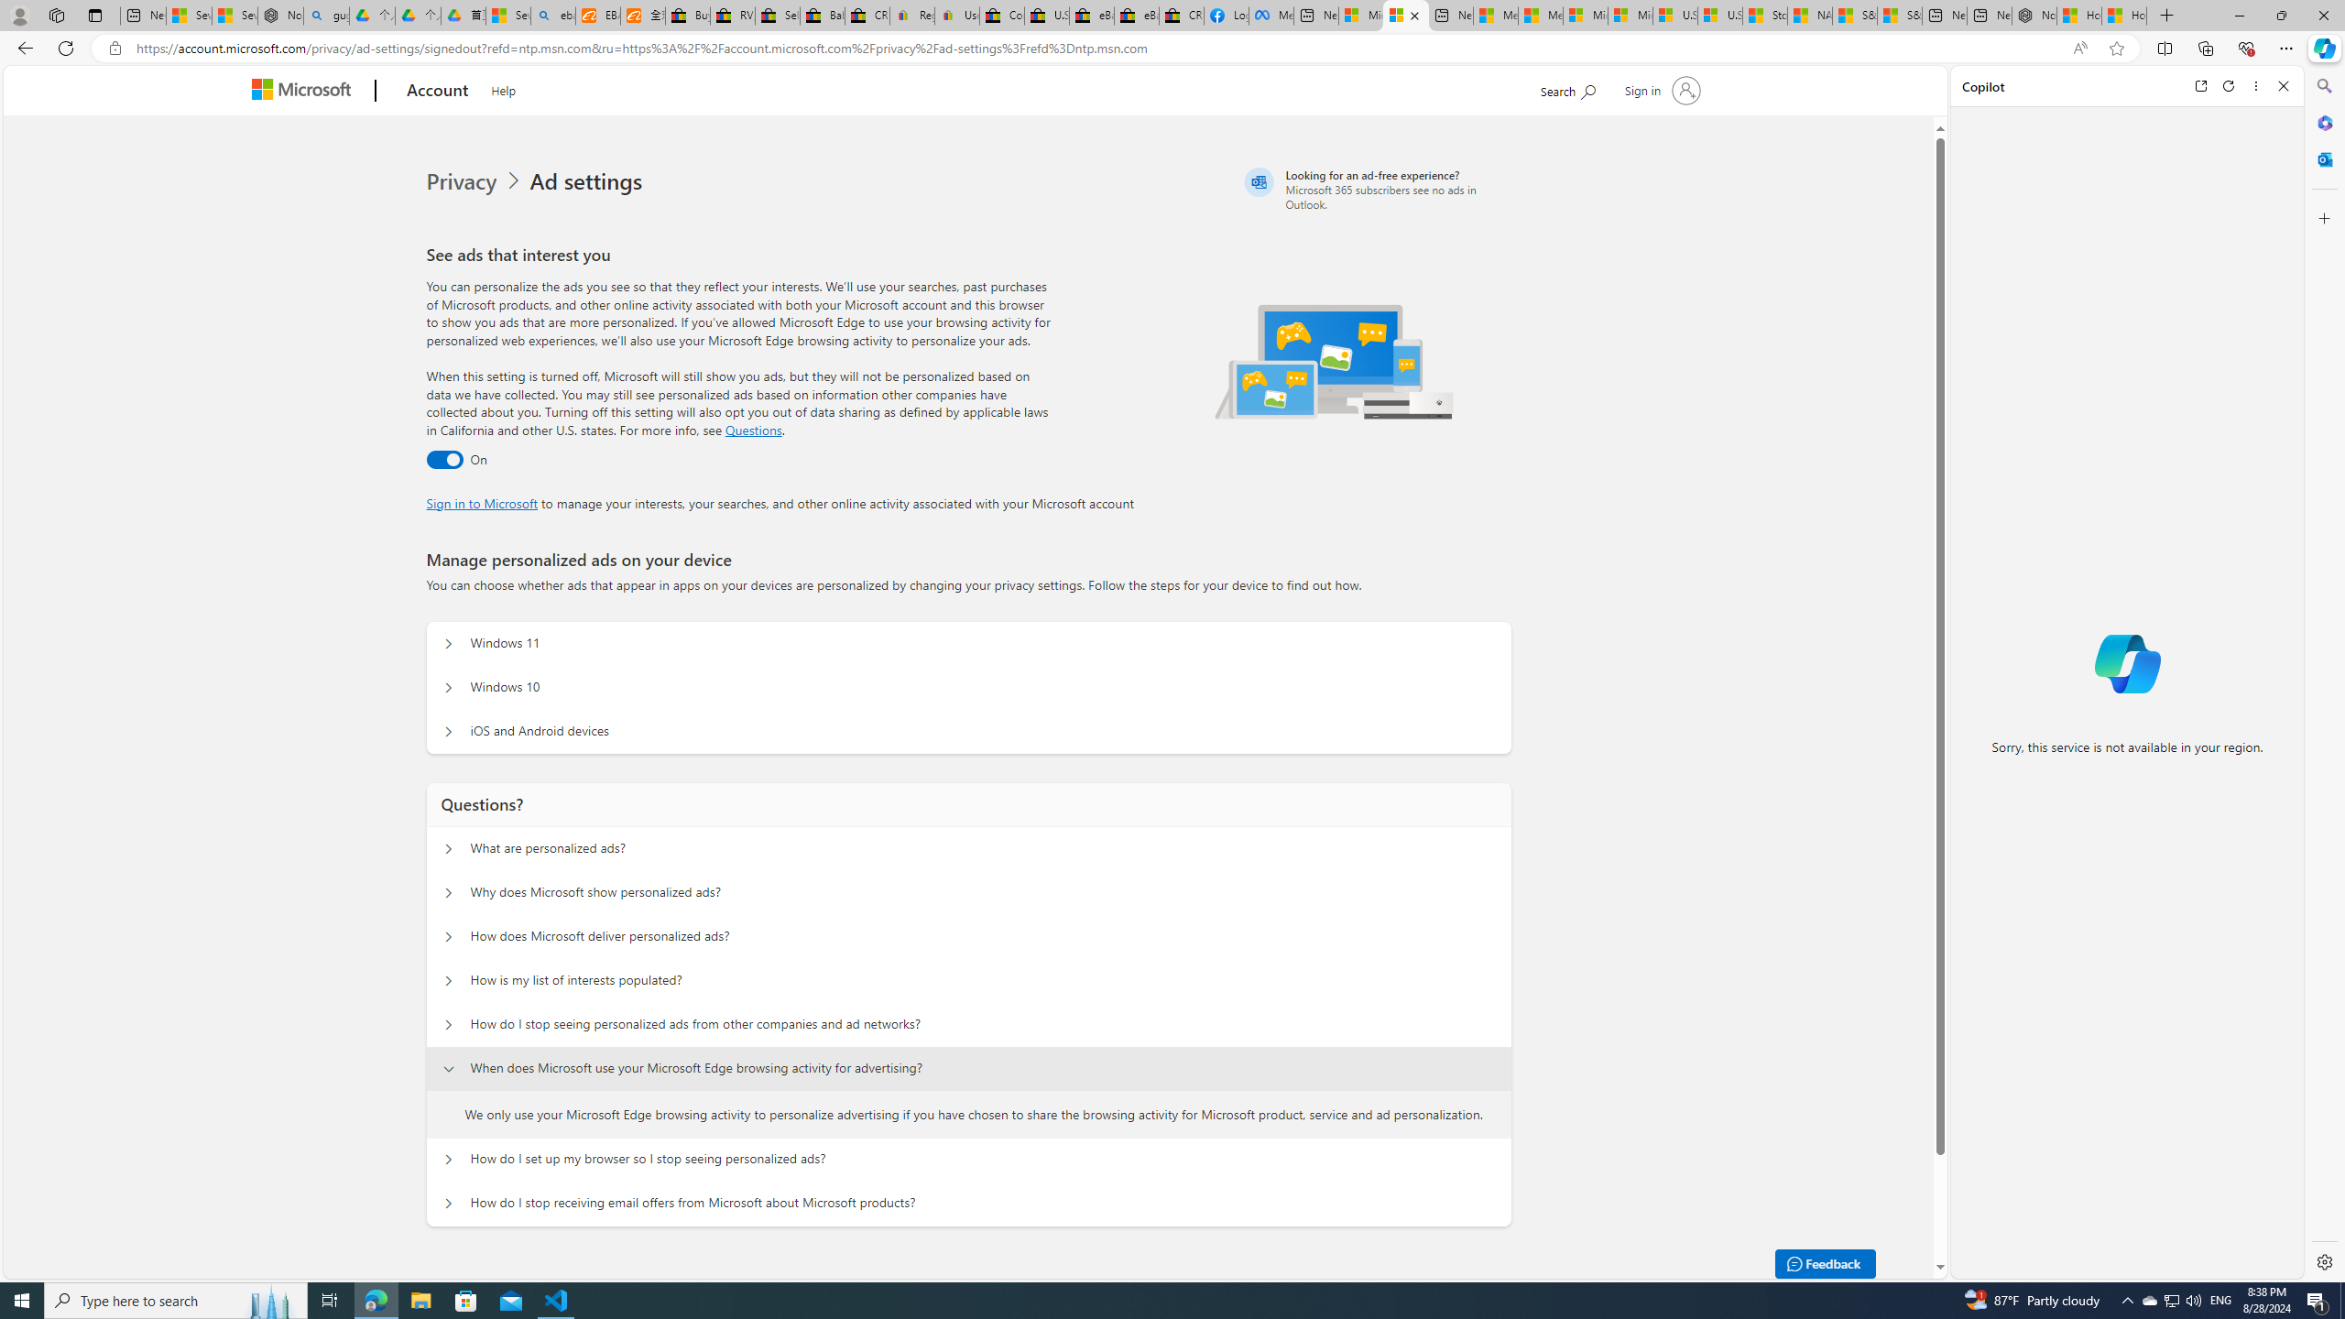  Describe the element at coordinates (754, 430) in the screenshot. I see `Go to Questions section` at that location.